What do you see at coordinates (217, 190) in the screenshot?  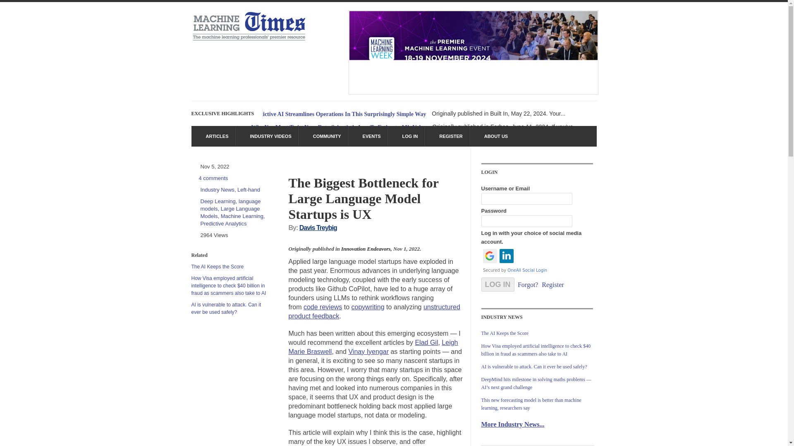 I see `Industry News` at bounding box center [217, 190].